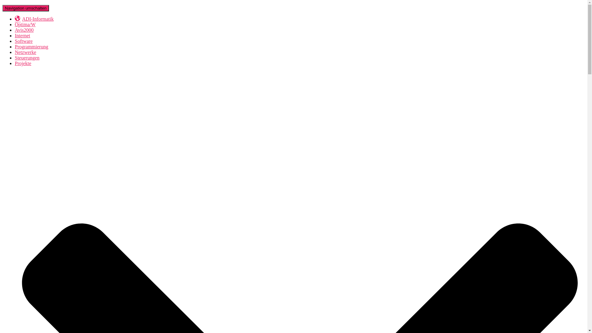 The image size is (592, 333). What do you see at coordinates (34, 19) in the screenshot?
I see `ADI-Informatik` at bounding box center [34, 19].